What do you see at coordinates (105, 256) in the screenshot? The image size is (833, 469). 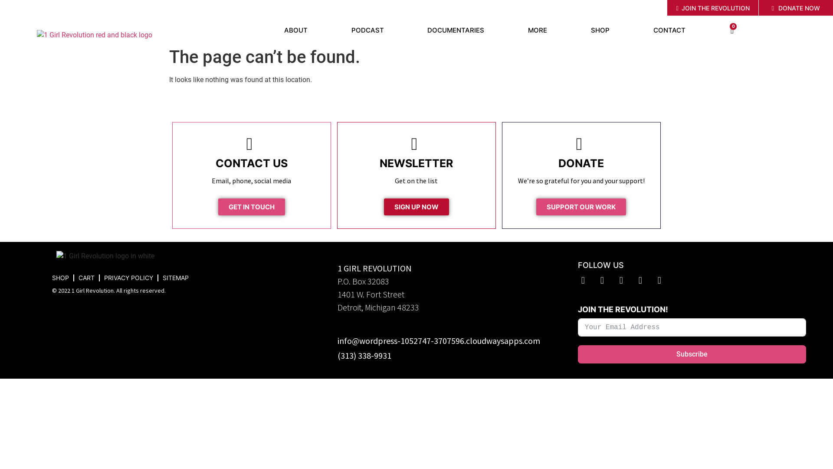 I see `1 Girl Revolution logo in white` at bounding box center [105, 256].